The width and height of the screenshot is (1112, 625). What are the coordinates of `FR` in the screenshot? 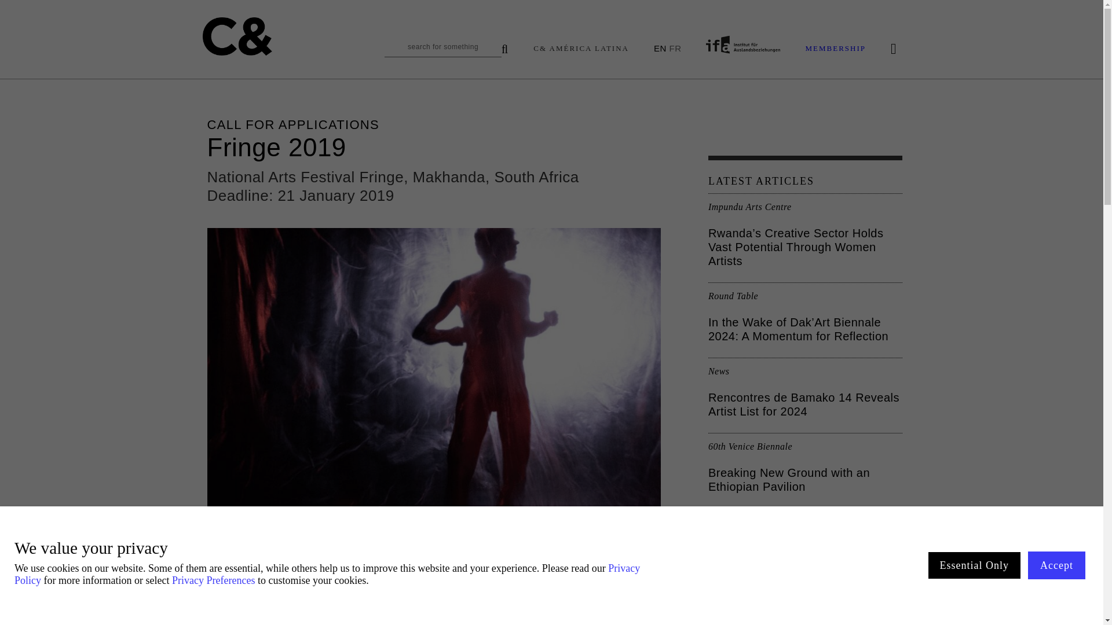 It's located at (675, 47).